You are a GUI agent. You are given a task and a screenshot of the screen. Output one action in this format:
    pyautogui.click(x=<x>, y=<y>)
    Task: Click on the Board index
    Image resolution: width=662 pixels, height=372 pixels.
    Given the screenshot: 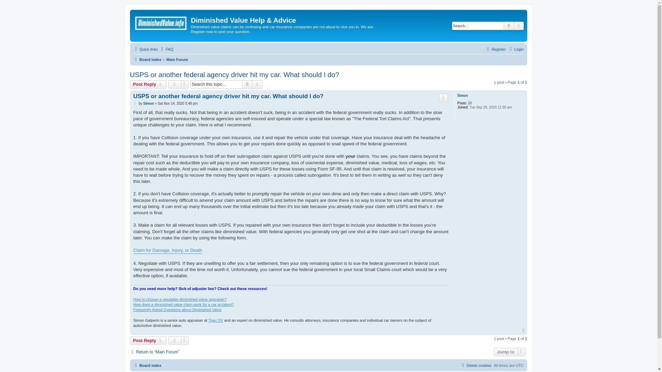 What is the action you would take?
    pyautogui.click(x=161, y=23)
    